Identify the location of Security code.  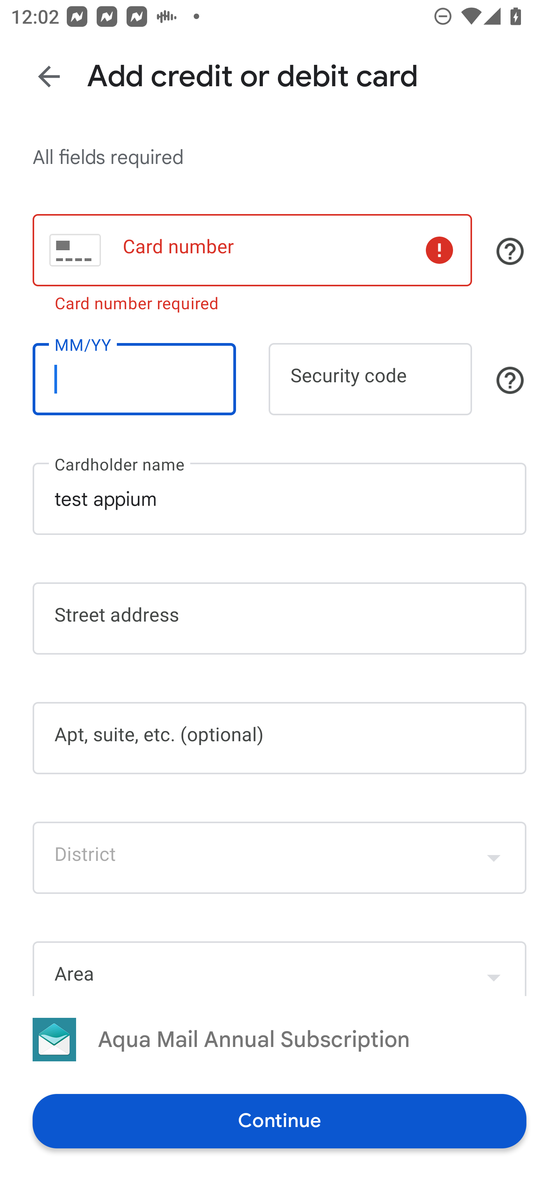
(370, 379).